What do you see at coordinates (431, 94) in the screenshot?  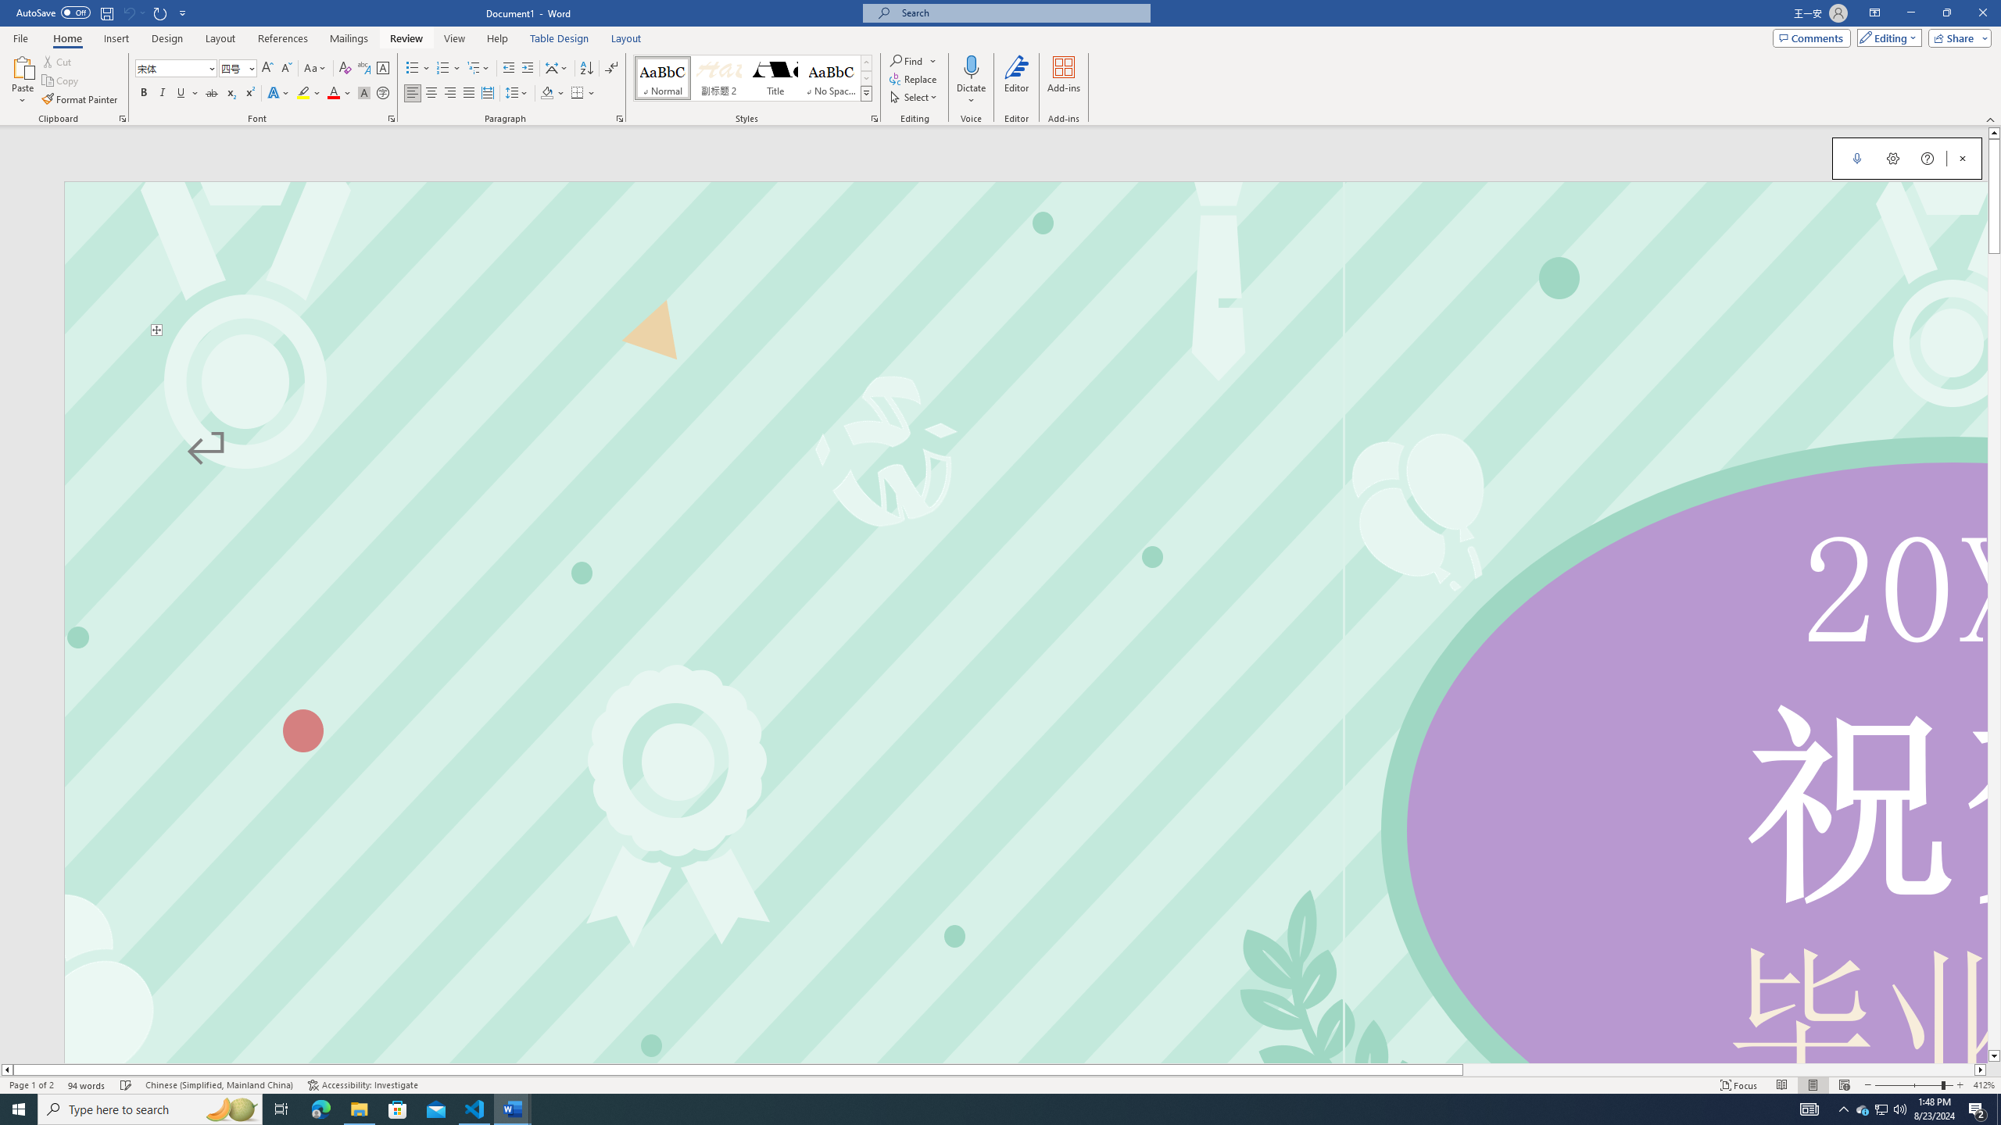 I see `Center` at bounding box center [431, 94].